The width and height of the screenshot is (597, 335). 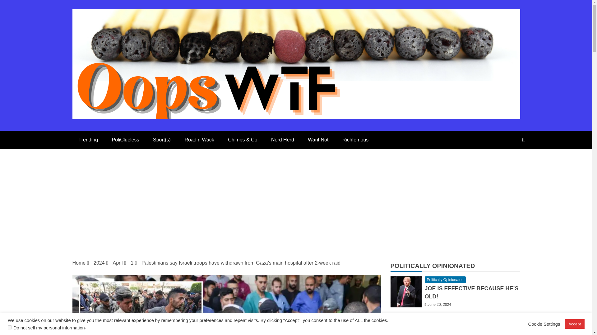 I want to click on Road n Wack, so click(x=199, y=140).